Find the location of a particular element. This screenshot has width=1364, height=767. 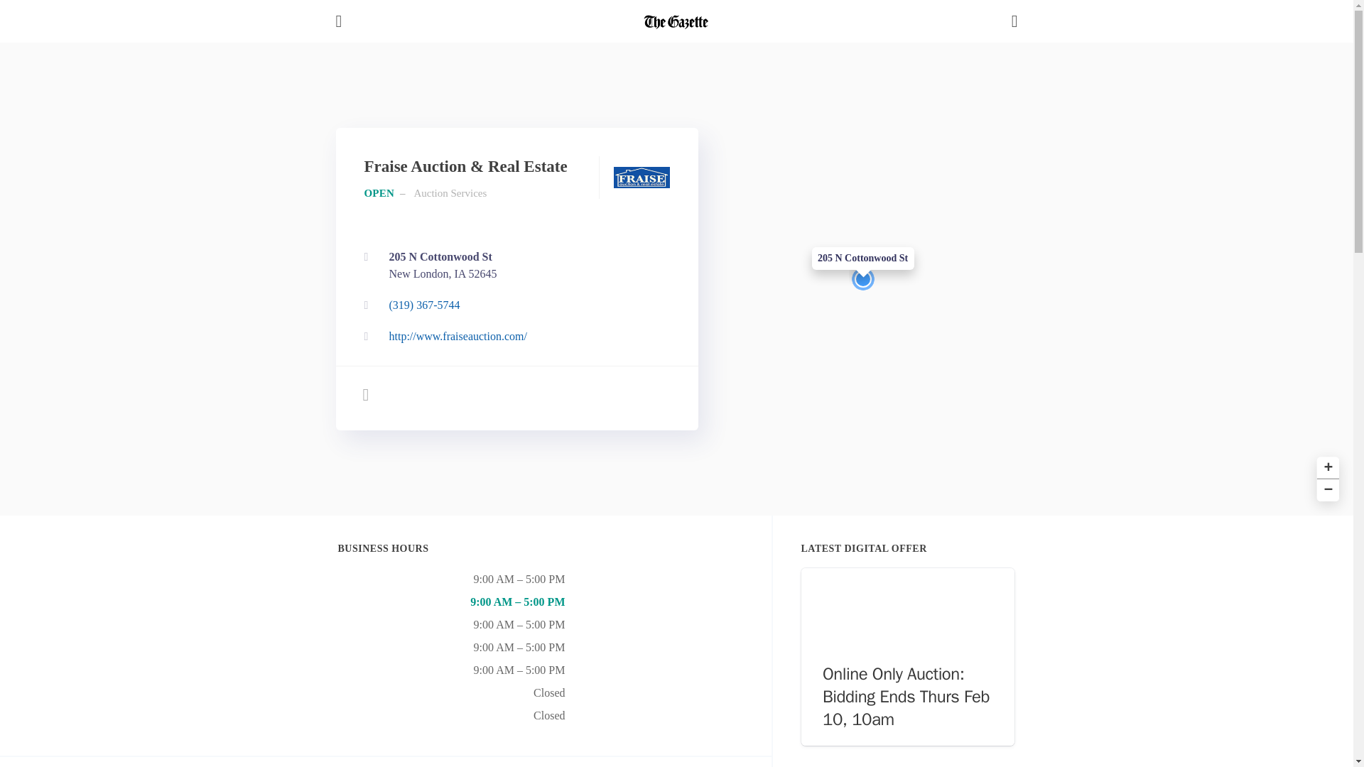

Call Phone Number is located at coordinates (513, 305).